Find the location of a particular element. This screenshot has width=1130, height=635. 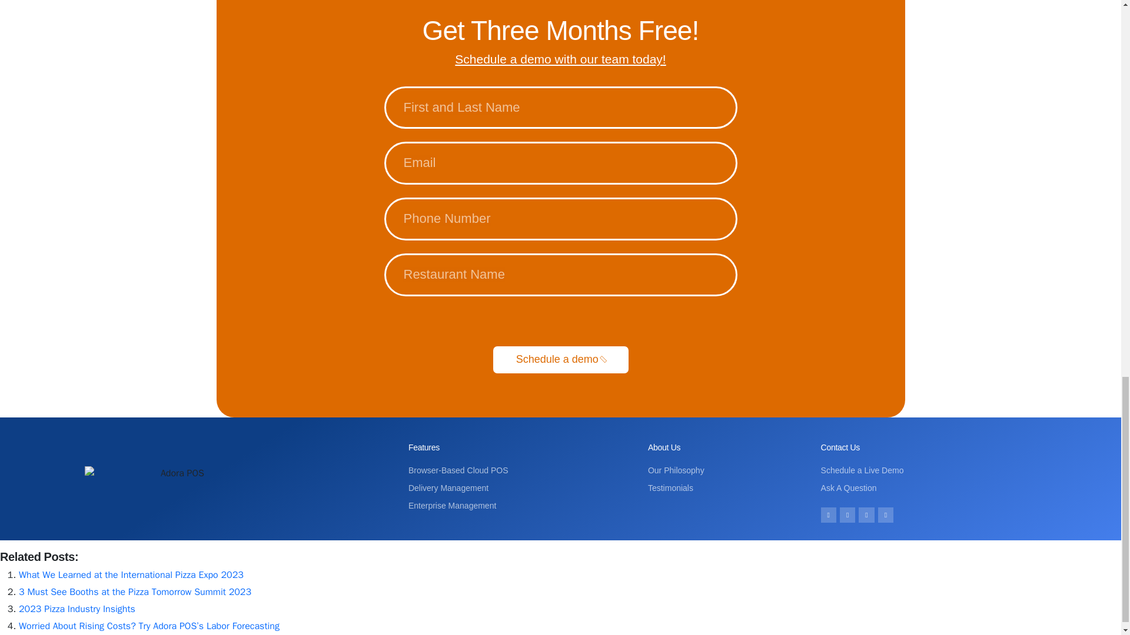

Testimonials is located at coordinates (728, 488).